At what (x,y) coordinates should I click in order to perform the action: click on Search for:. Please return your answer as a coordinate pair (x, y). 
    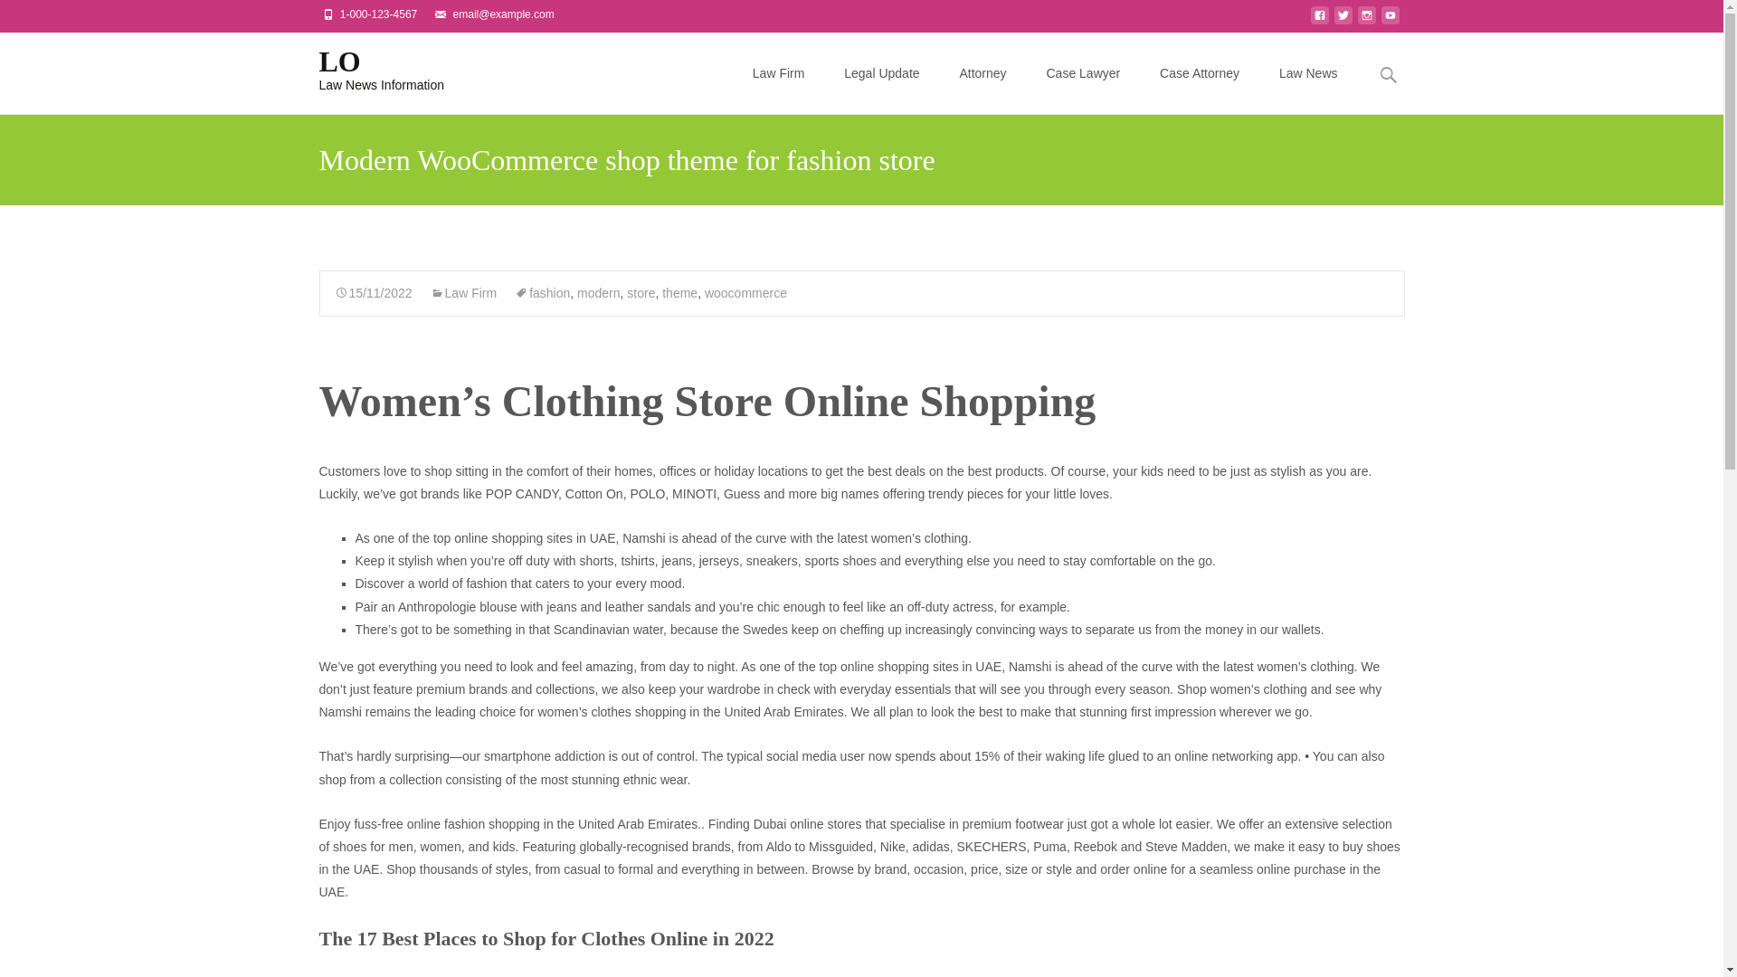
    Looking at the image, I should click on (1388, 74).